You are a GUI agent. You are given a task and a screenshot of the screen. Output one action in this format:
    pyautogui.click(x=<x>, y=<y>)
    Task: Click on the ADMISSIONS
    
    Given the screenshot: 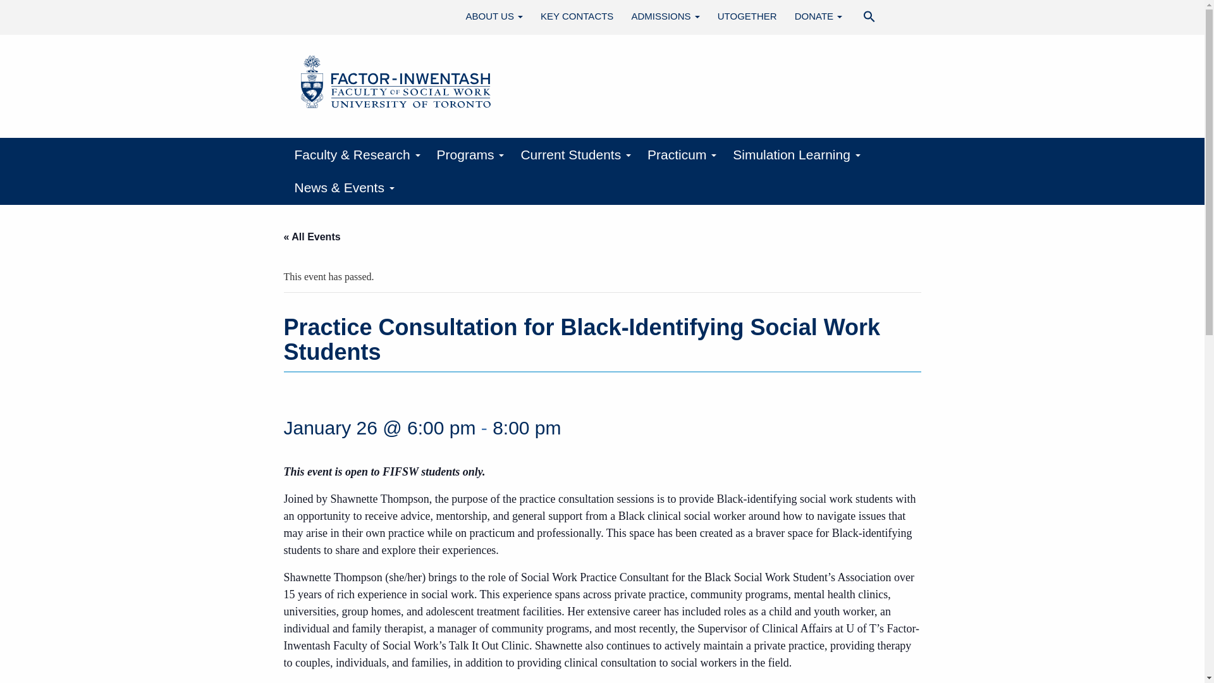 What is the action you would take?
    pyautogui.click(x=665, y=16)
    